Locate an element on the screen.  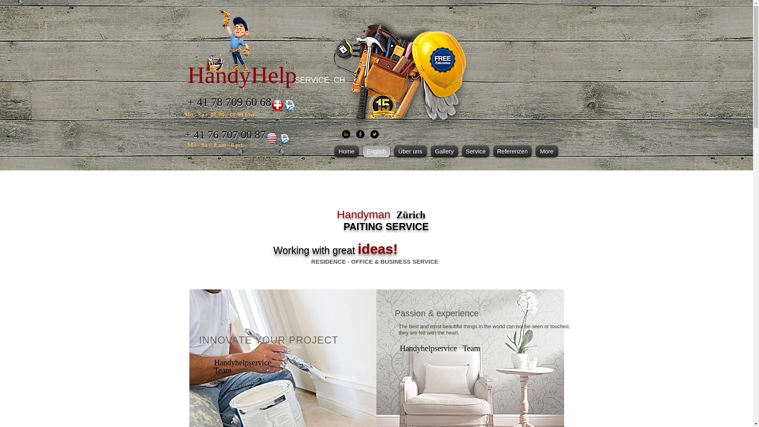
Service is located at coordinates (475, 151).